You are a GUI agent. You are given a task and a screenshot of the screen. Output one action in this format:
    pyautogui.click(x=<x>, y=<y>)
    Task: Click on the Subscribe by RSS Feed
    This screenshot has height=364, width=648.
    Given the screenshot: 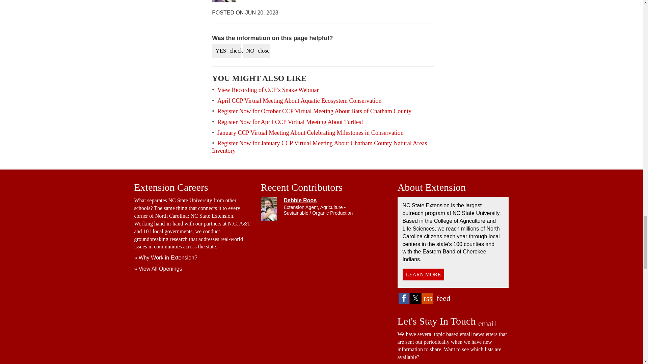 What is the action you would take?
    pyautogui.click(x=427, y=298)
    